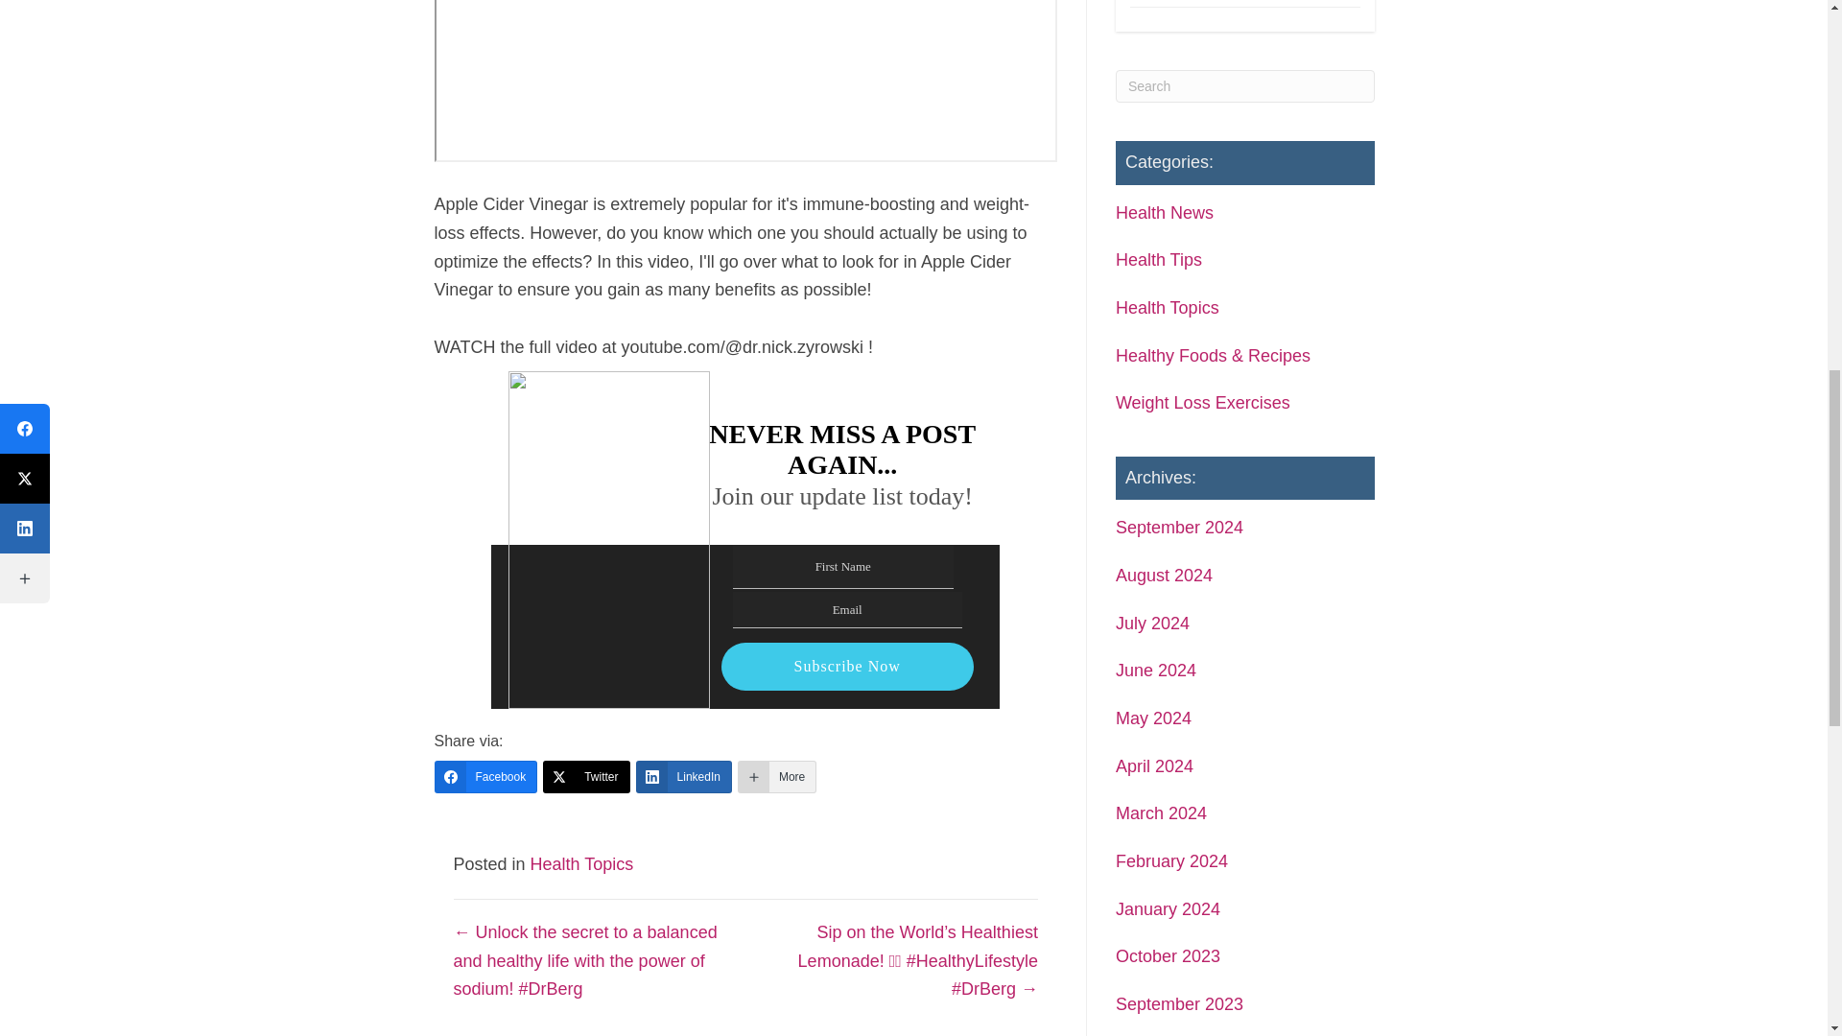  What do you see at coordinates (683, 777) in the screenshot?
I see `LinkedIn` at bounding box center [683, 777].